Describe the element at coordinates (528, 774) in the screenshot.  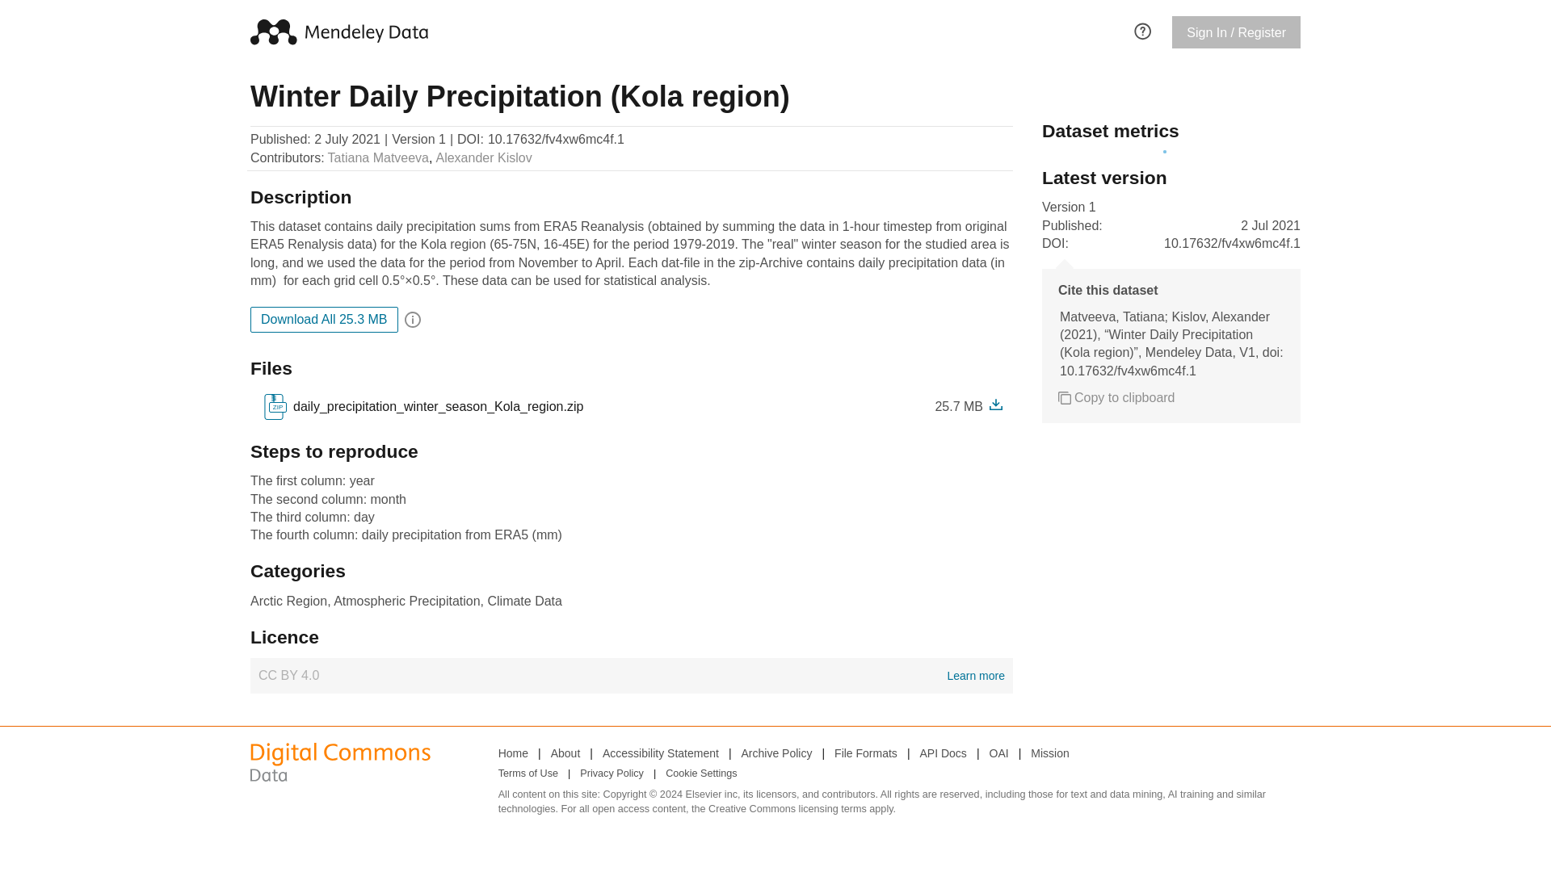
I see `Download All 25.3 MB` at that location.